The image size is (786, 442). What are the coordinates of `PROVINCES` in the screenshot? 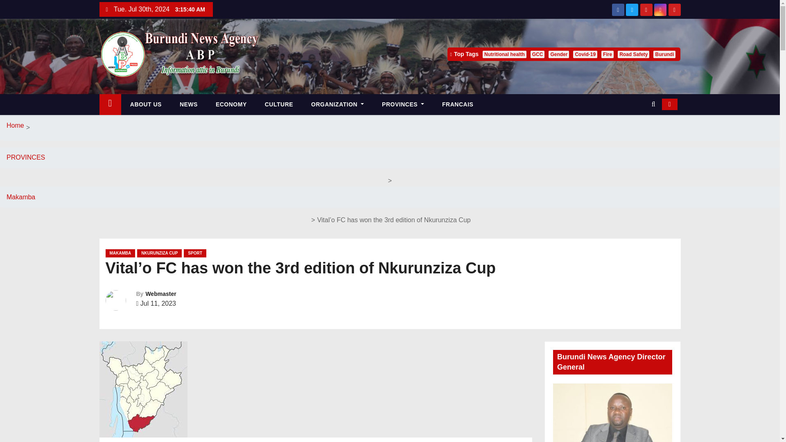 It's located at (403, 104).